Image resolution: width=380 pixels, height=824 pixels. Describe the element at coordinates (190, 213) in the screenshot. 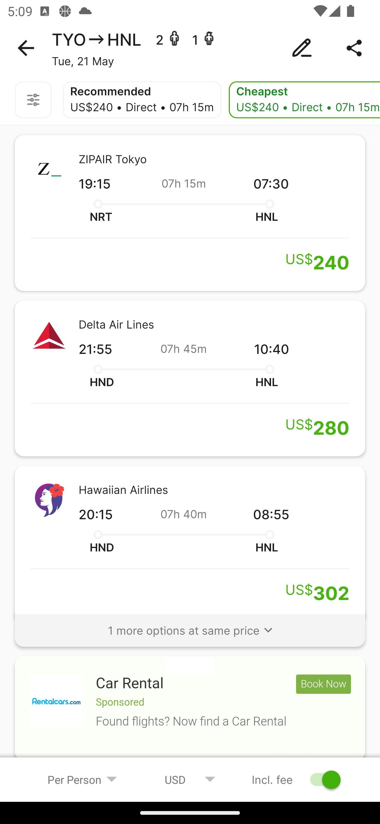

I see `ZIPAIR Tokyo 19:15 07h 15m 07:30 NRT HNL` at that location.